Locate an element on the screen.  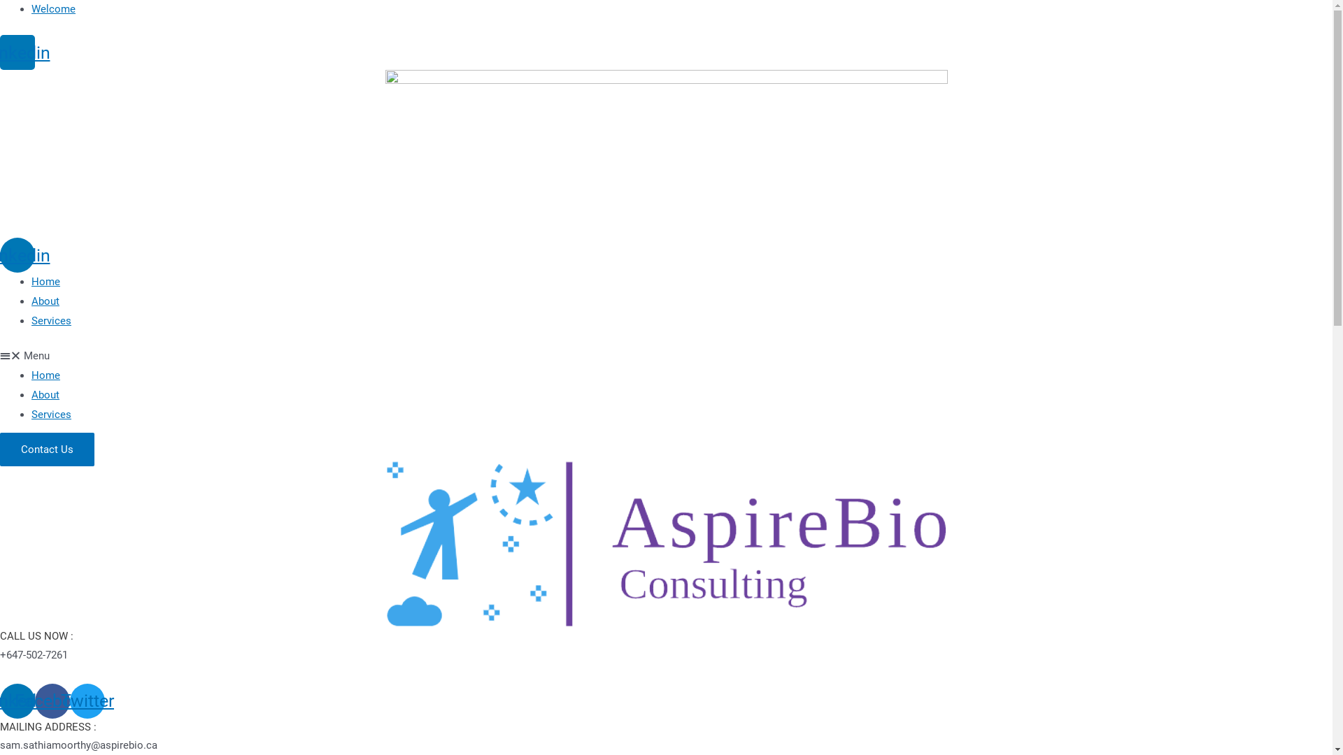
About is located at coordinates (45, 395).